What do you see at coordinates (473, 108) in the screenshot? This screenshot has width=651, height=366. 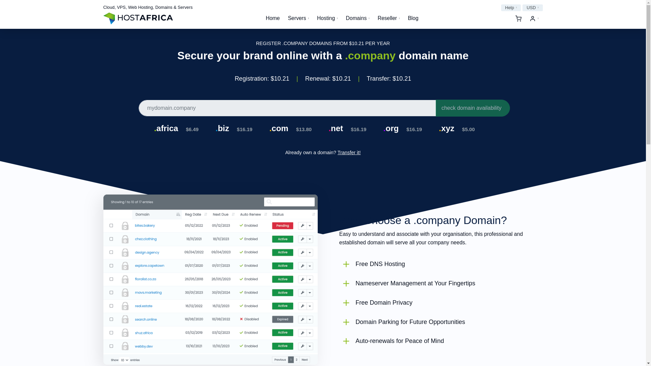 I see `check domain availability` at bounding box center [473, 108].